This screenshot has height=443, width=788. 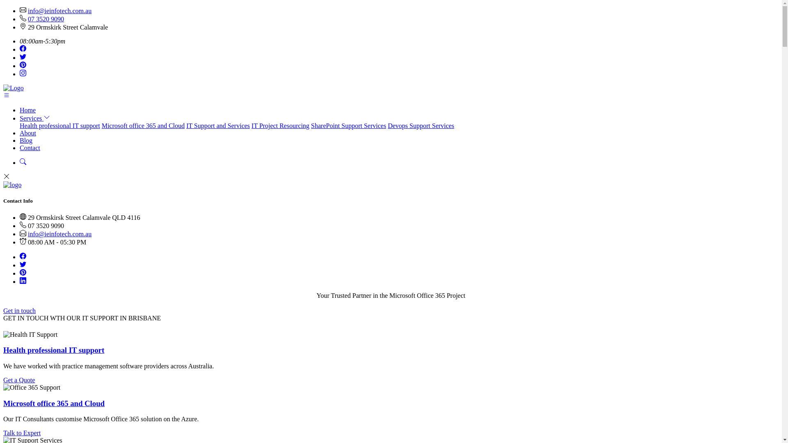 I want to click on Blog, so click(x=26, y=140).